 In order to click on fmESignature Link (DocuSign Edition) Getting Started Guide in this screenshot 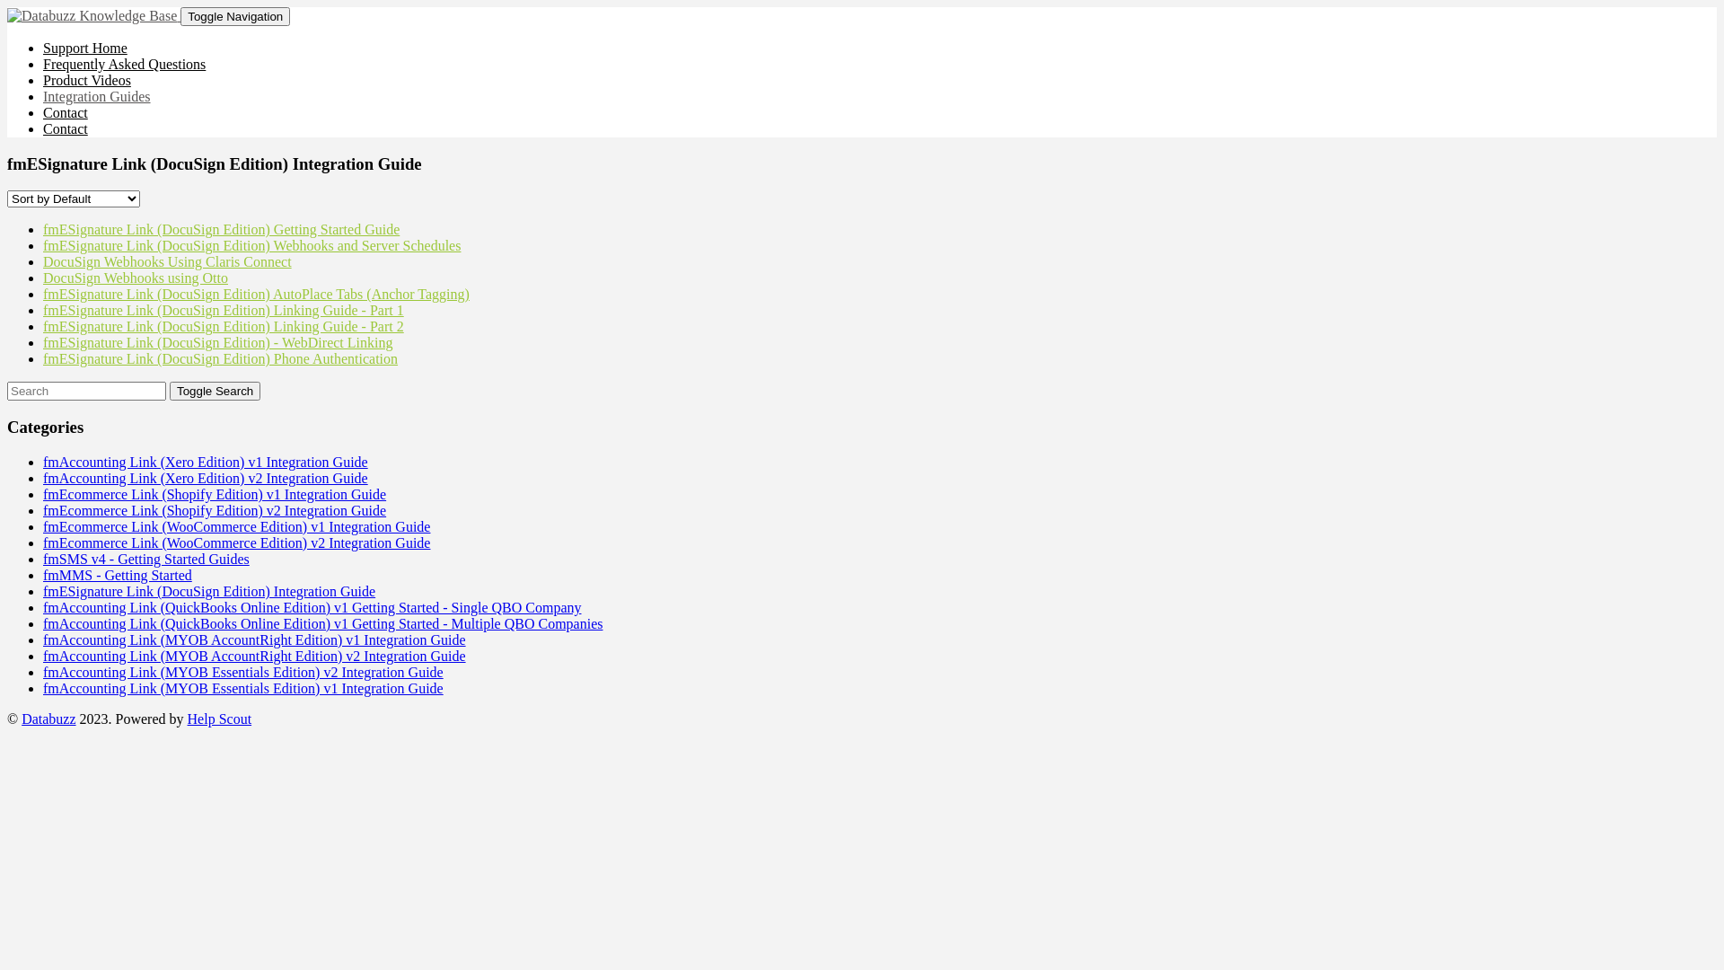, I will do `click(221, 230)`.